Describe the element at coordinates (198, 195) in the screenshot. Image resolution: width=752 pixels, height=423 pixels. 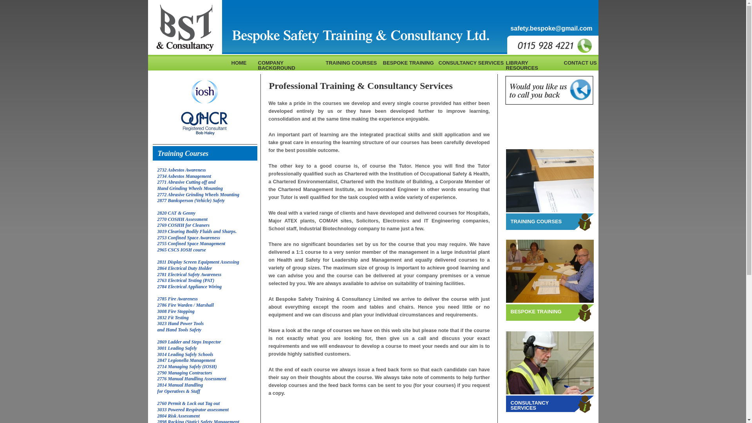
I see `2772 Abrasive Grinding Wheels Mounting` at that location.